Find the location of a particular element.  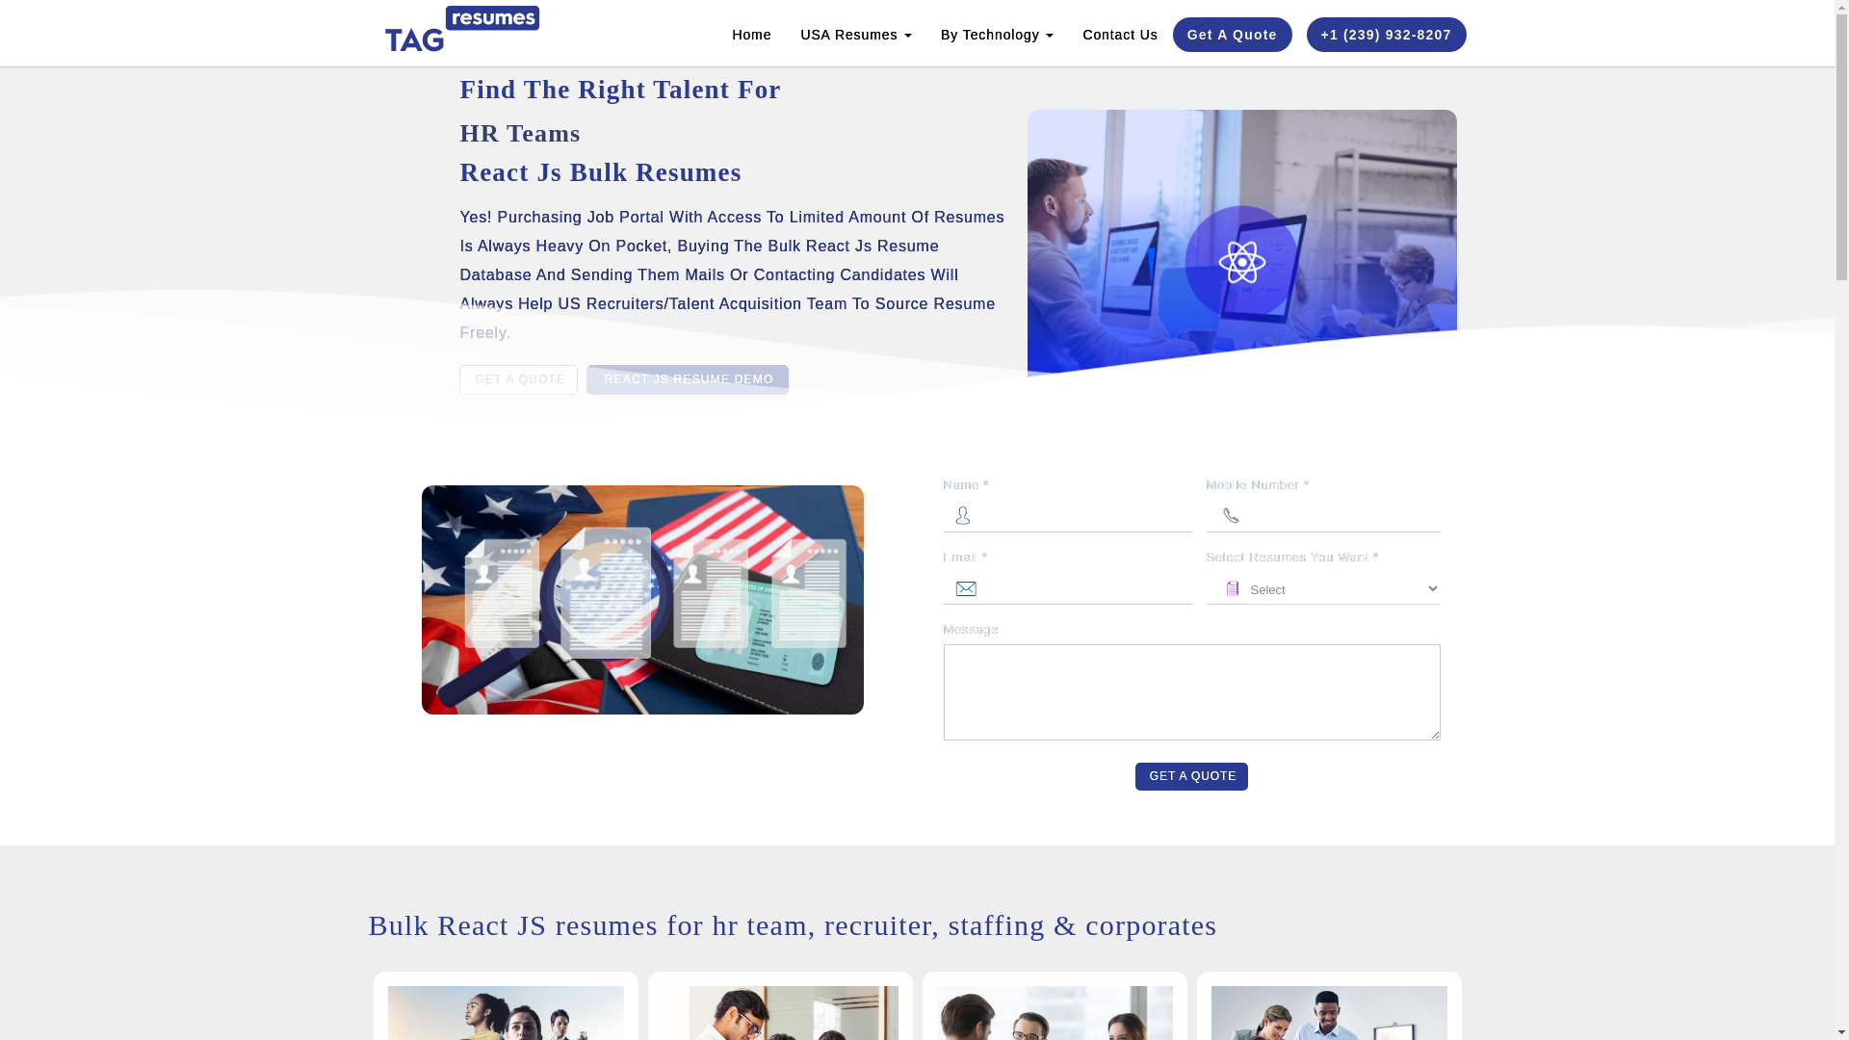

USA Resumes is located at coordinates (855, 35).